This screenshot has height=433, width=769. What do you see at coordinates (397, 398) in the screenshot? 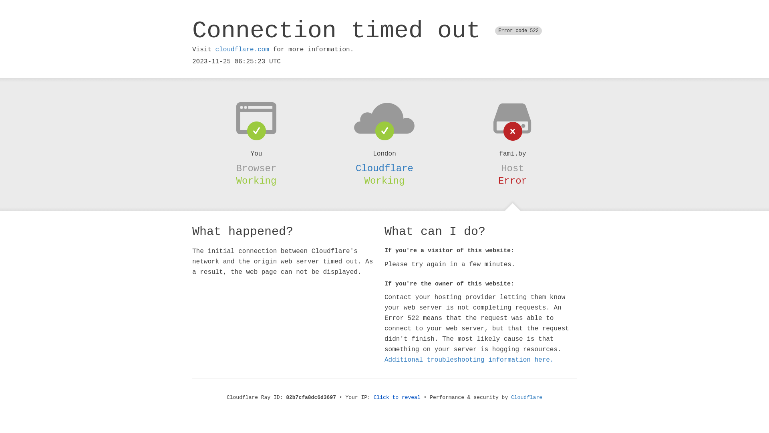
I see `Click to reveal` at bounding box center [397, 398].